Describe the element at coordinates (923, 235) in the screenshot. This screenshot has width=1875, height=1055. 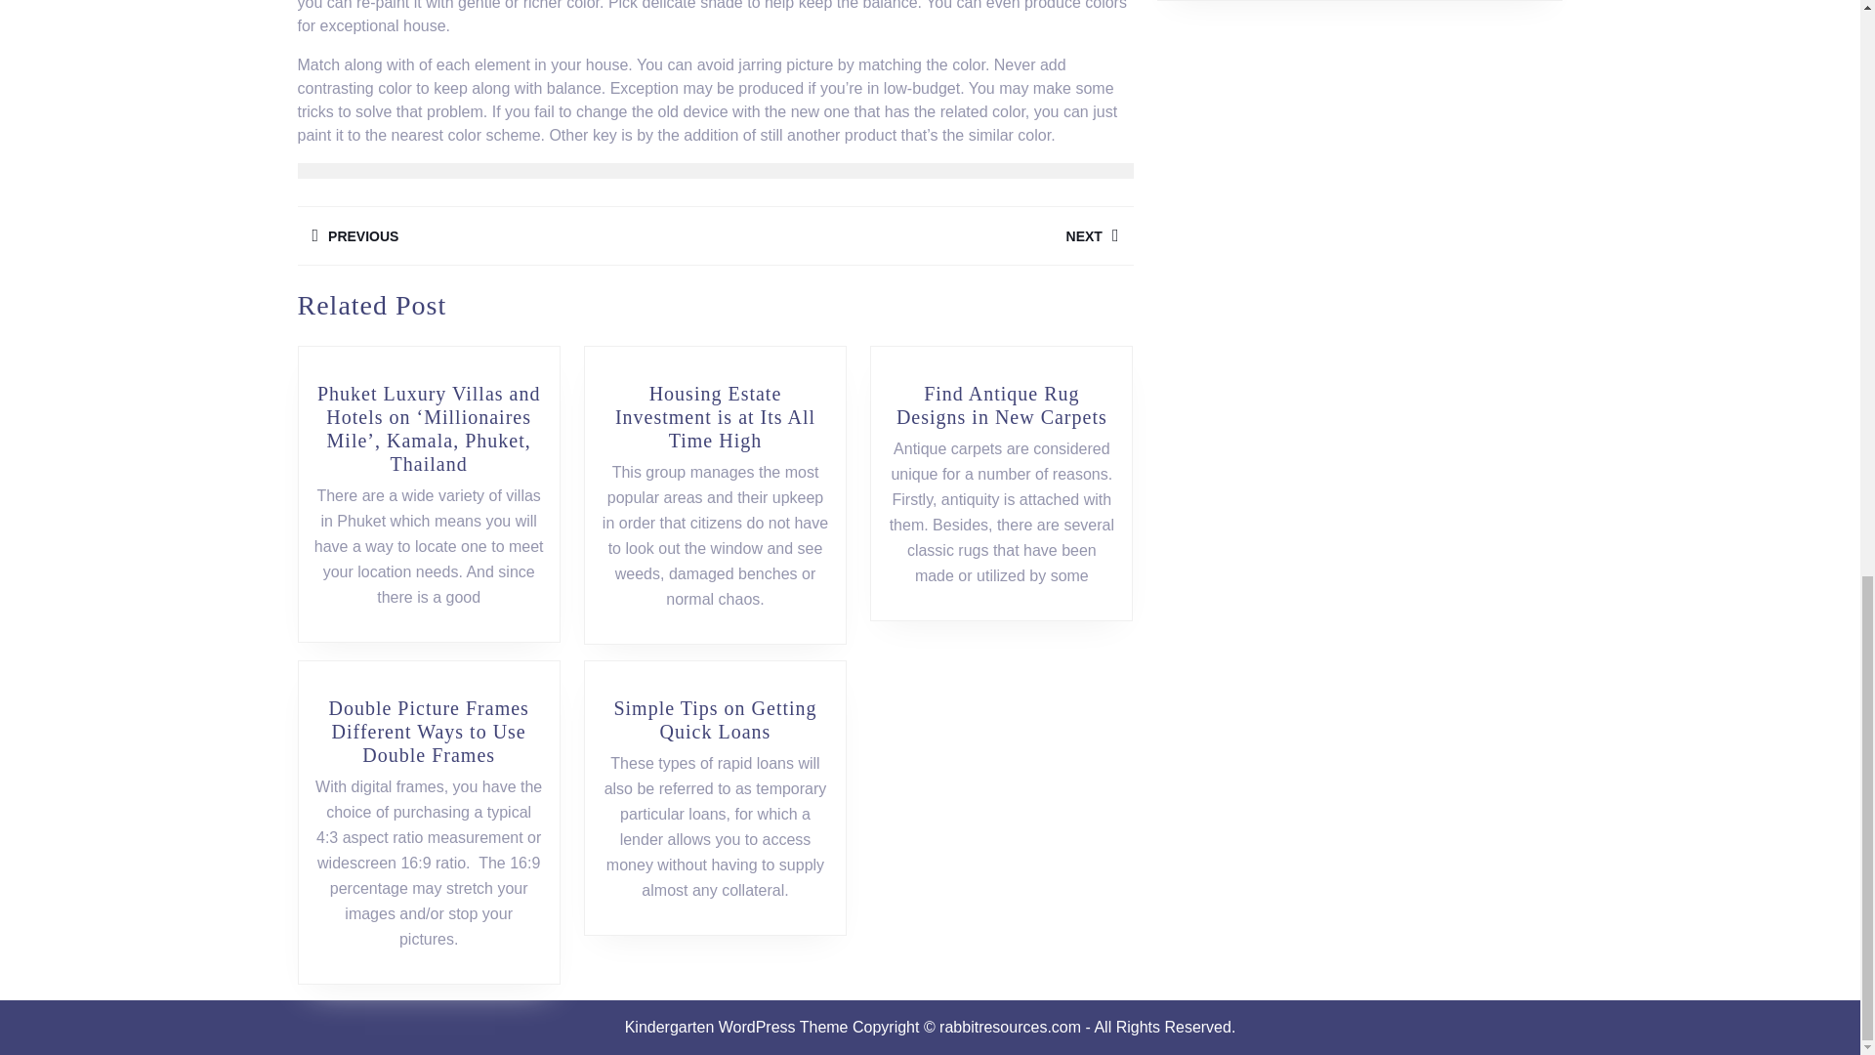
I see `Kindergarten WordPress Theme` at that location.